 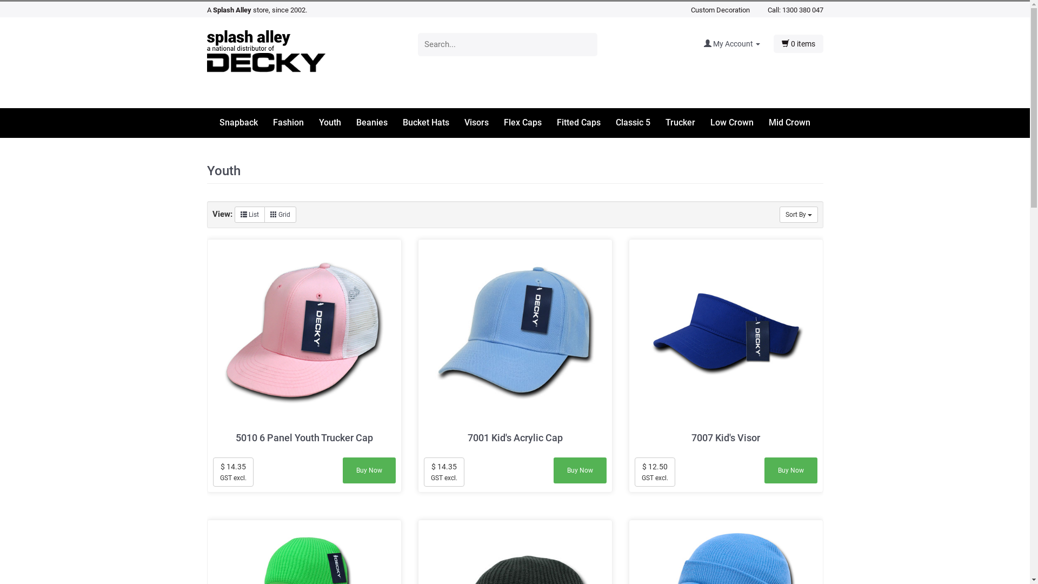 What do you see at coordinates (687, 123) in the screenshot?
I see `Trucker` at bounding box center [687, 123].